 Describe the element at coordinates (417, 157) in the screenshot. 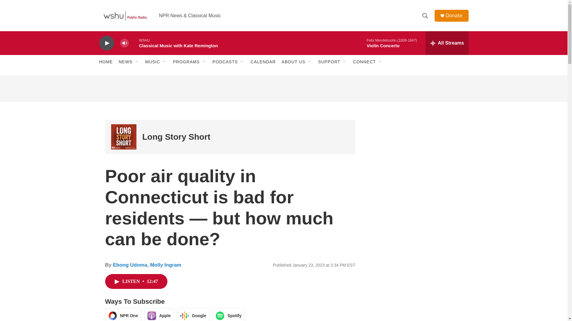

I see `3rd party ad content` at that location.